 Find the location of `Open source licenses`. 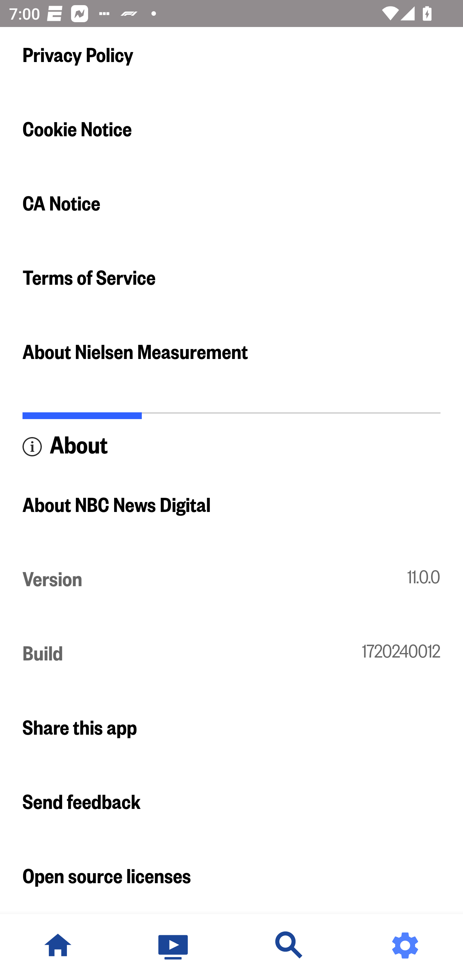

Open source licenses is located at coordinates (232, 877).